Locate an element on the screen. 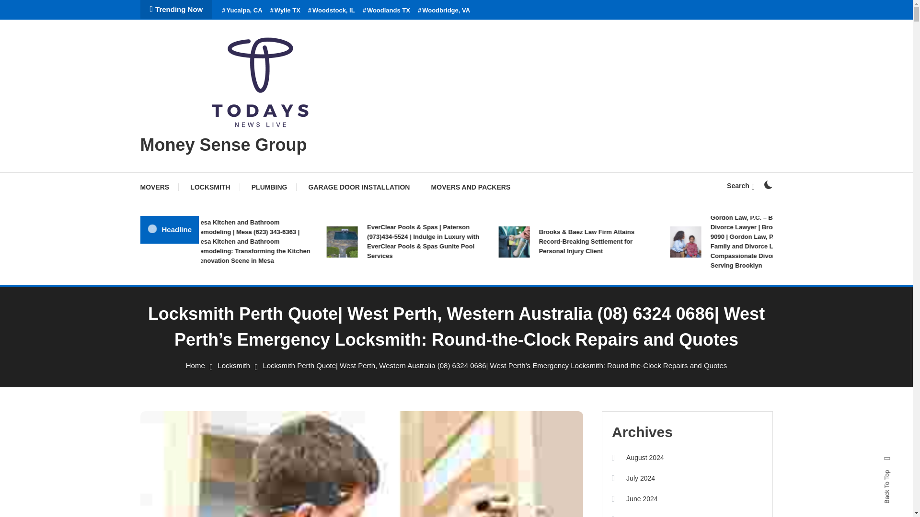  Home is located at coordinates (195, 365).